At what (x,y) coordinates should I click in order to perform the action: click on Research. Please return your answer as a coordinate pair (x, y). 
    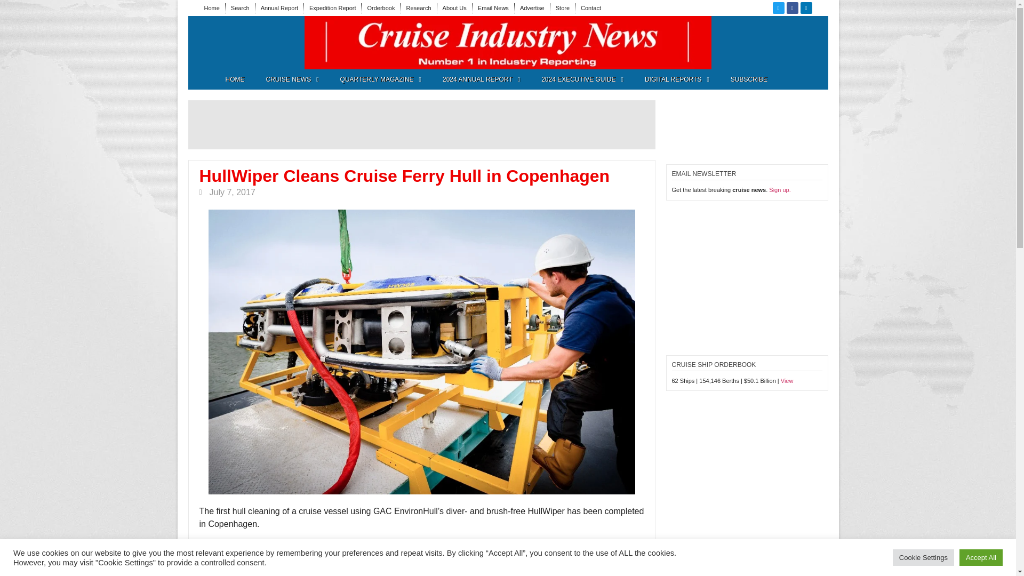
    Looking at the image, I should click on (418, 7).